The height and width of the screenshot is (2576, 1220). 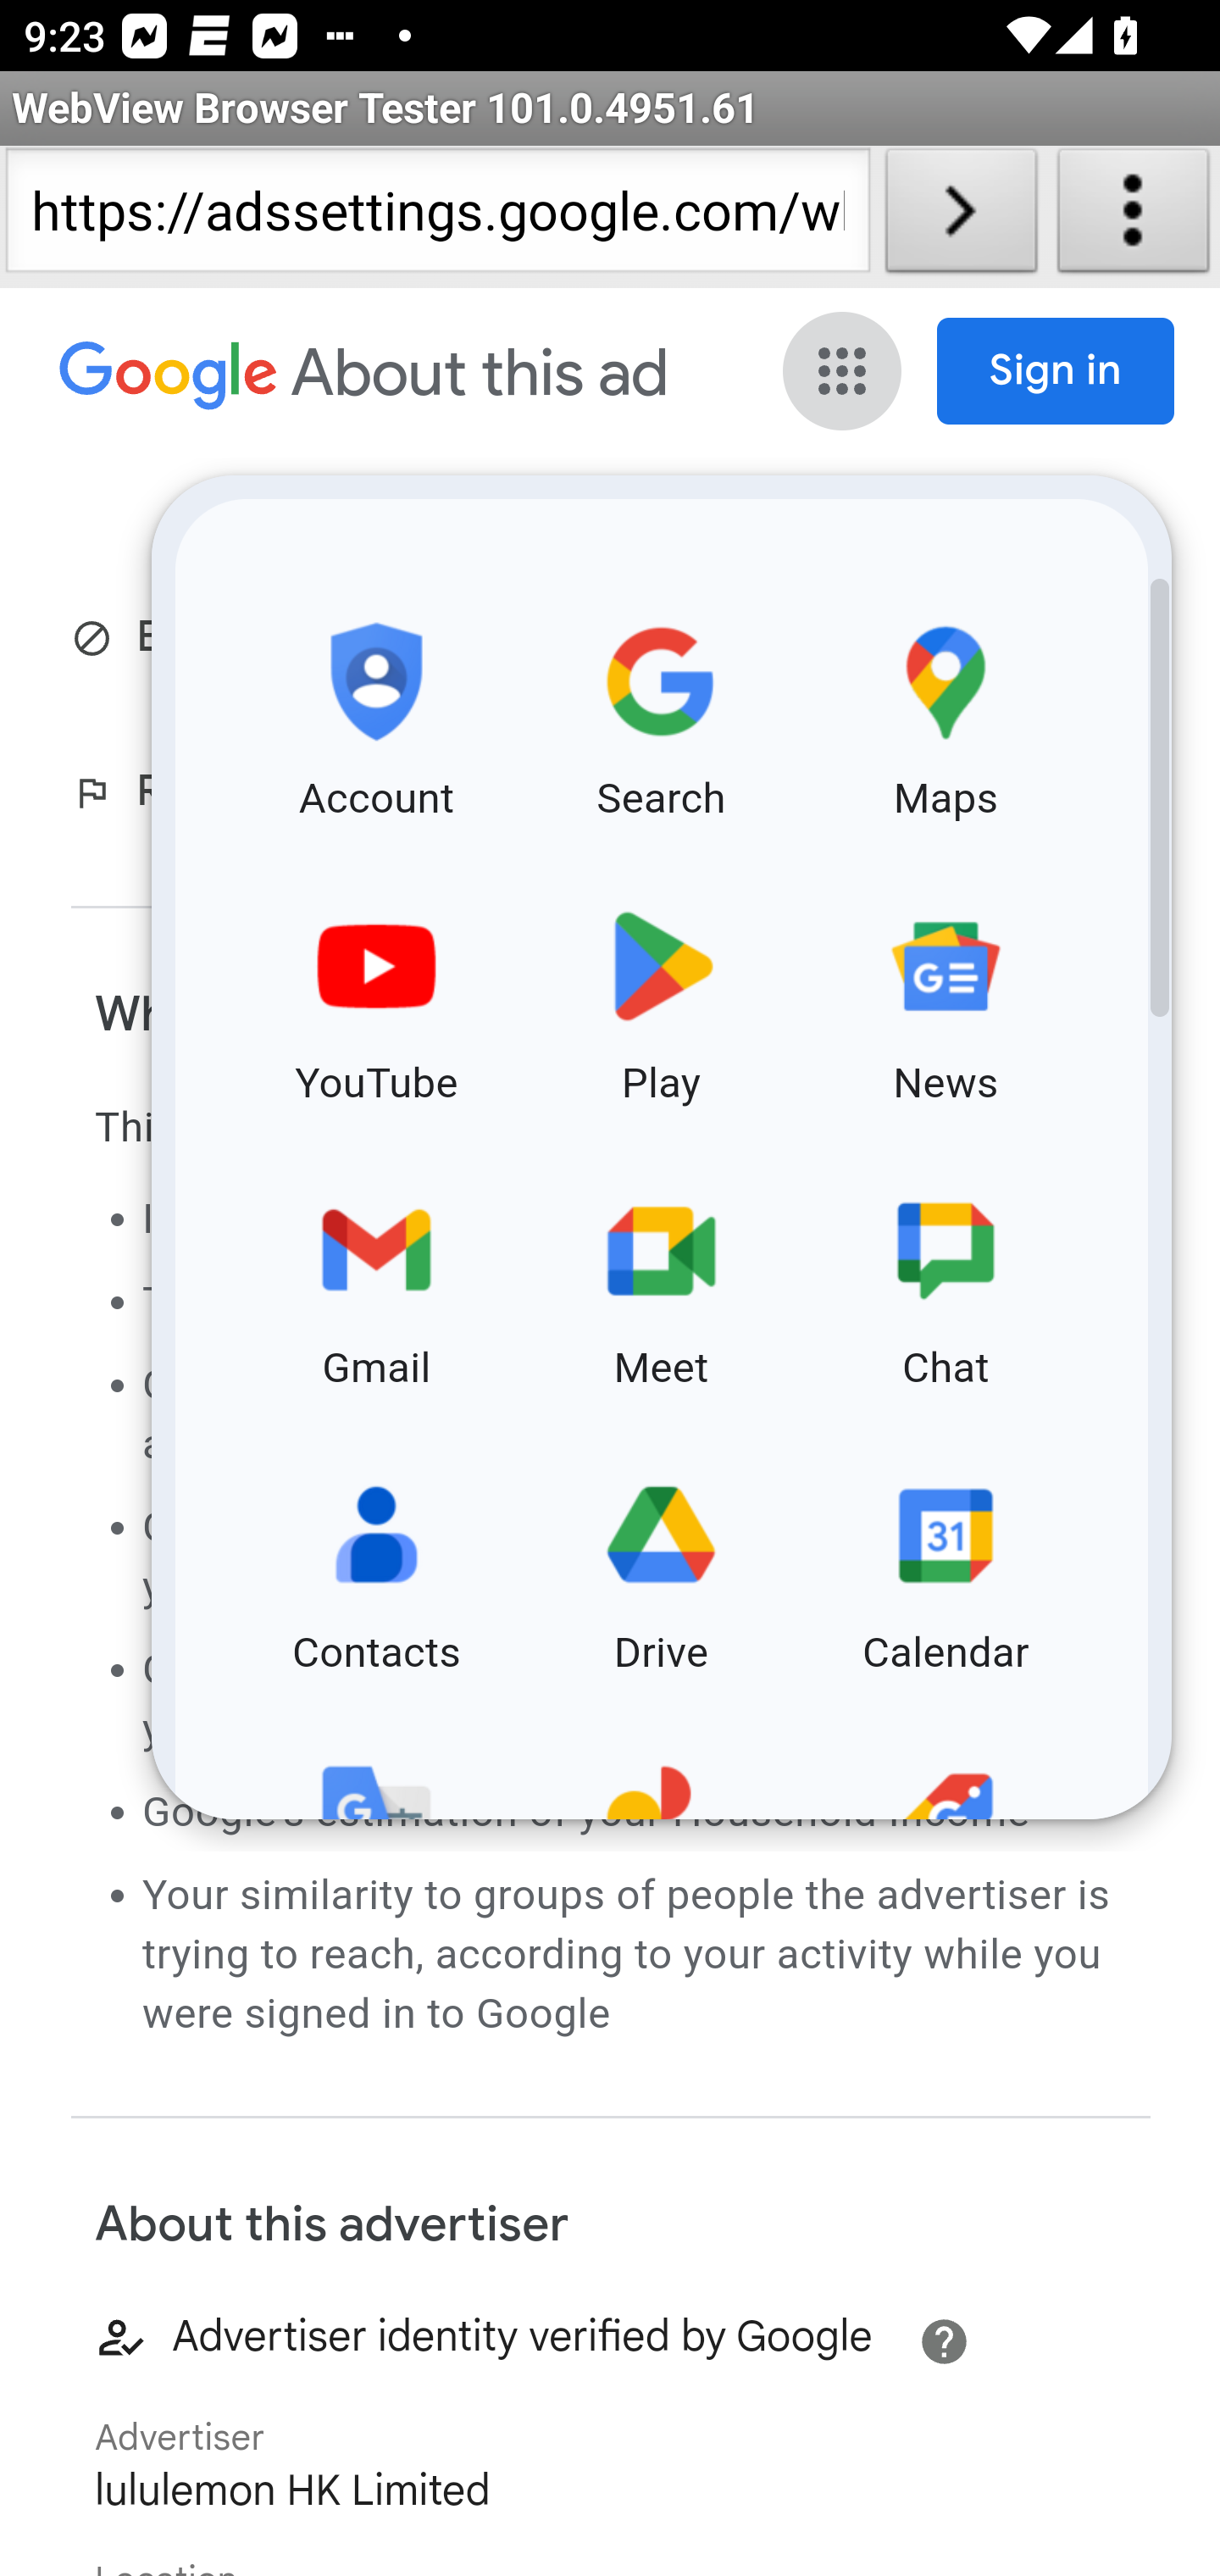 I want to click on Load URL, so click(x=961, y=217).